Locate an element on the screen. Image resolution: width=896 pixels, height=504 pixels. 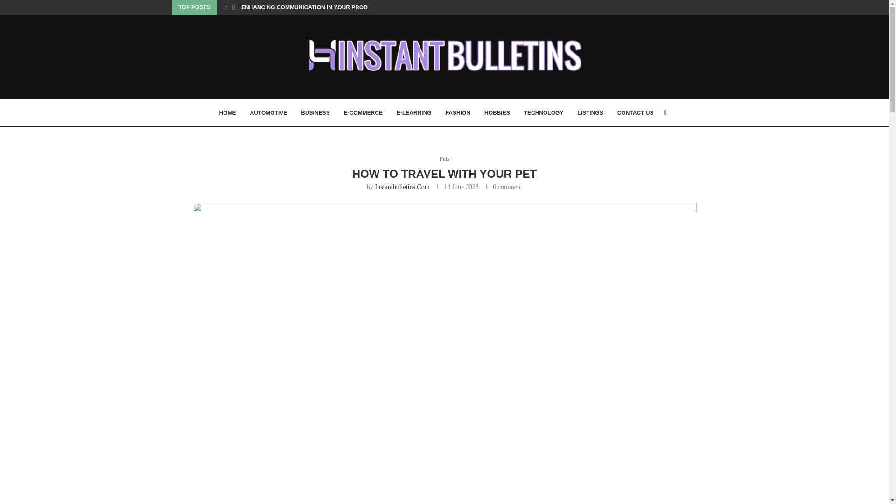
ENHANCING COMMUNICATION IN YOUR PRODUCTION TEAM is located at coordinates (324, 7).